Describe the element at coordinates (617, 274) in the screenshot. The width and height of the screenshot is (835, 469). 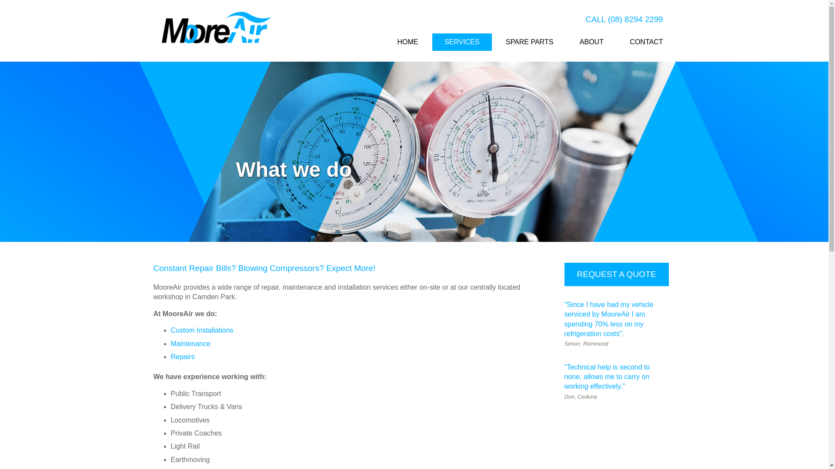
I see `REQUEST A QUOTE` at that location.